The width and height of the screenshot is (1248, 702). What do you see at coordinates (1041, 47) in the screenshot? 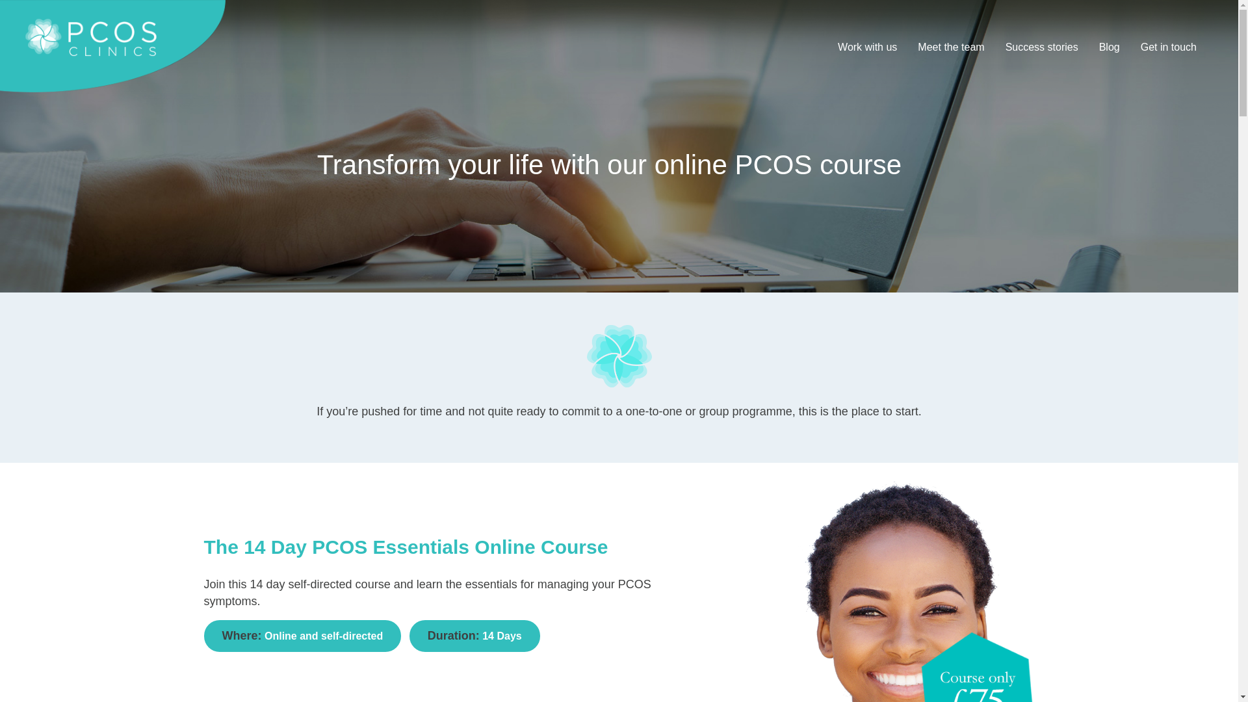
I see `Success stories` at bounding box center [1041, 47].